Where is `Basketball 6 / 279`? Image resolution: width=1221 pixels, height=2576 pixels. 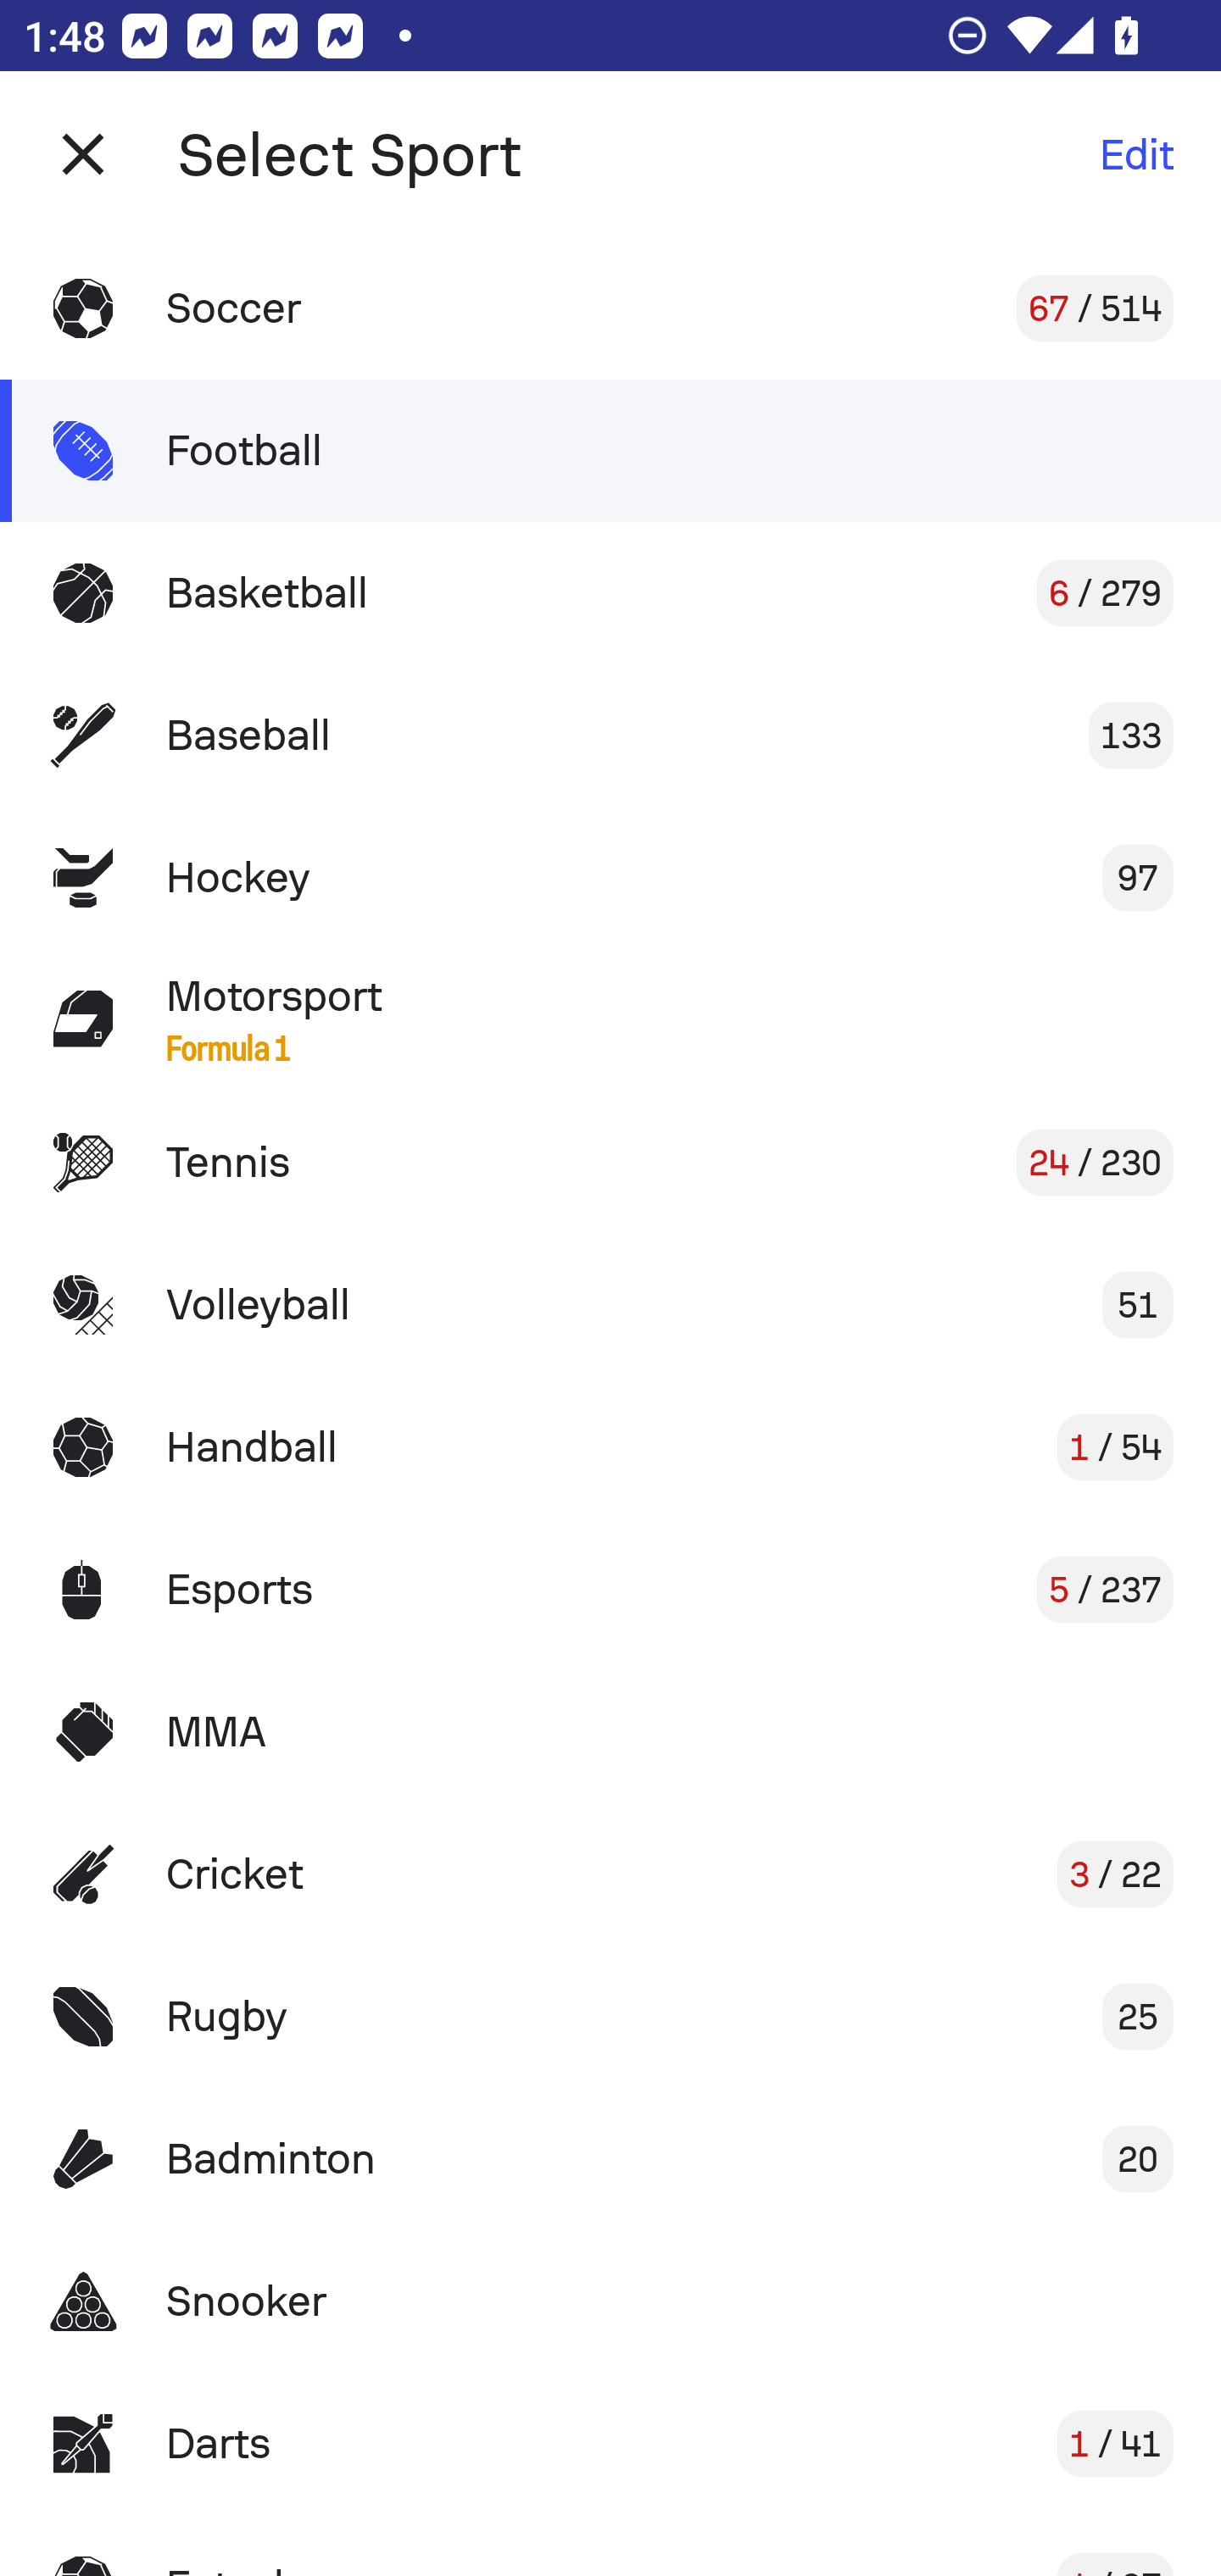
Basketball 6 / 279 is located at coordinates (610, 593).